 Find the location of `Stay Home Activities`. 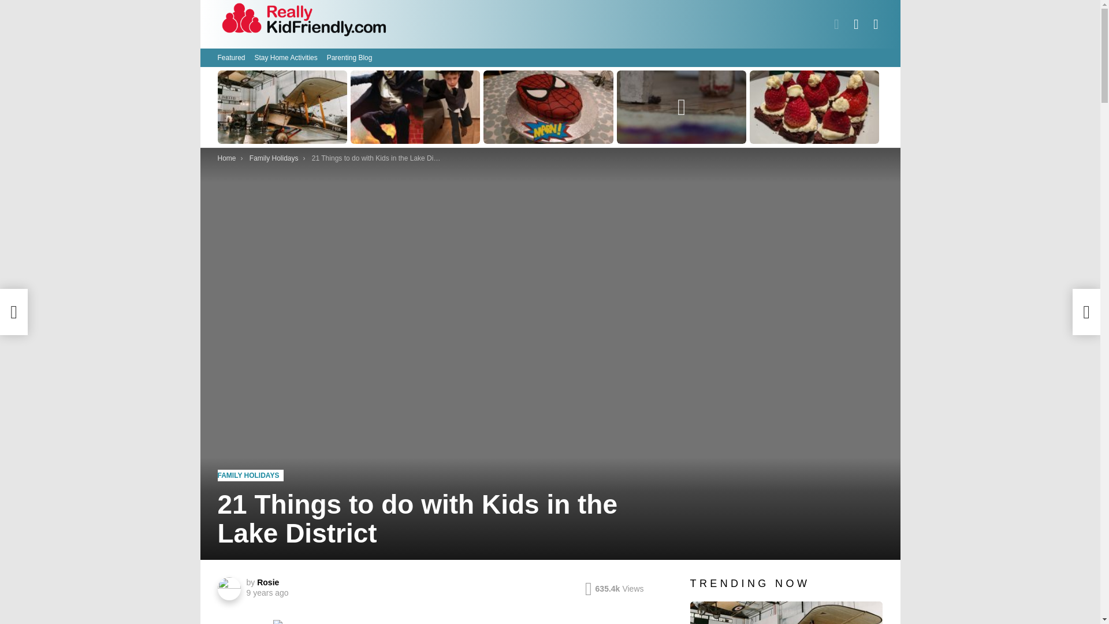

Stay Home Activities is located at coordinates (285, 58).